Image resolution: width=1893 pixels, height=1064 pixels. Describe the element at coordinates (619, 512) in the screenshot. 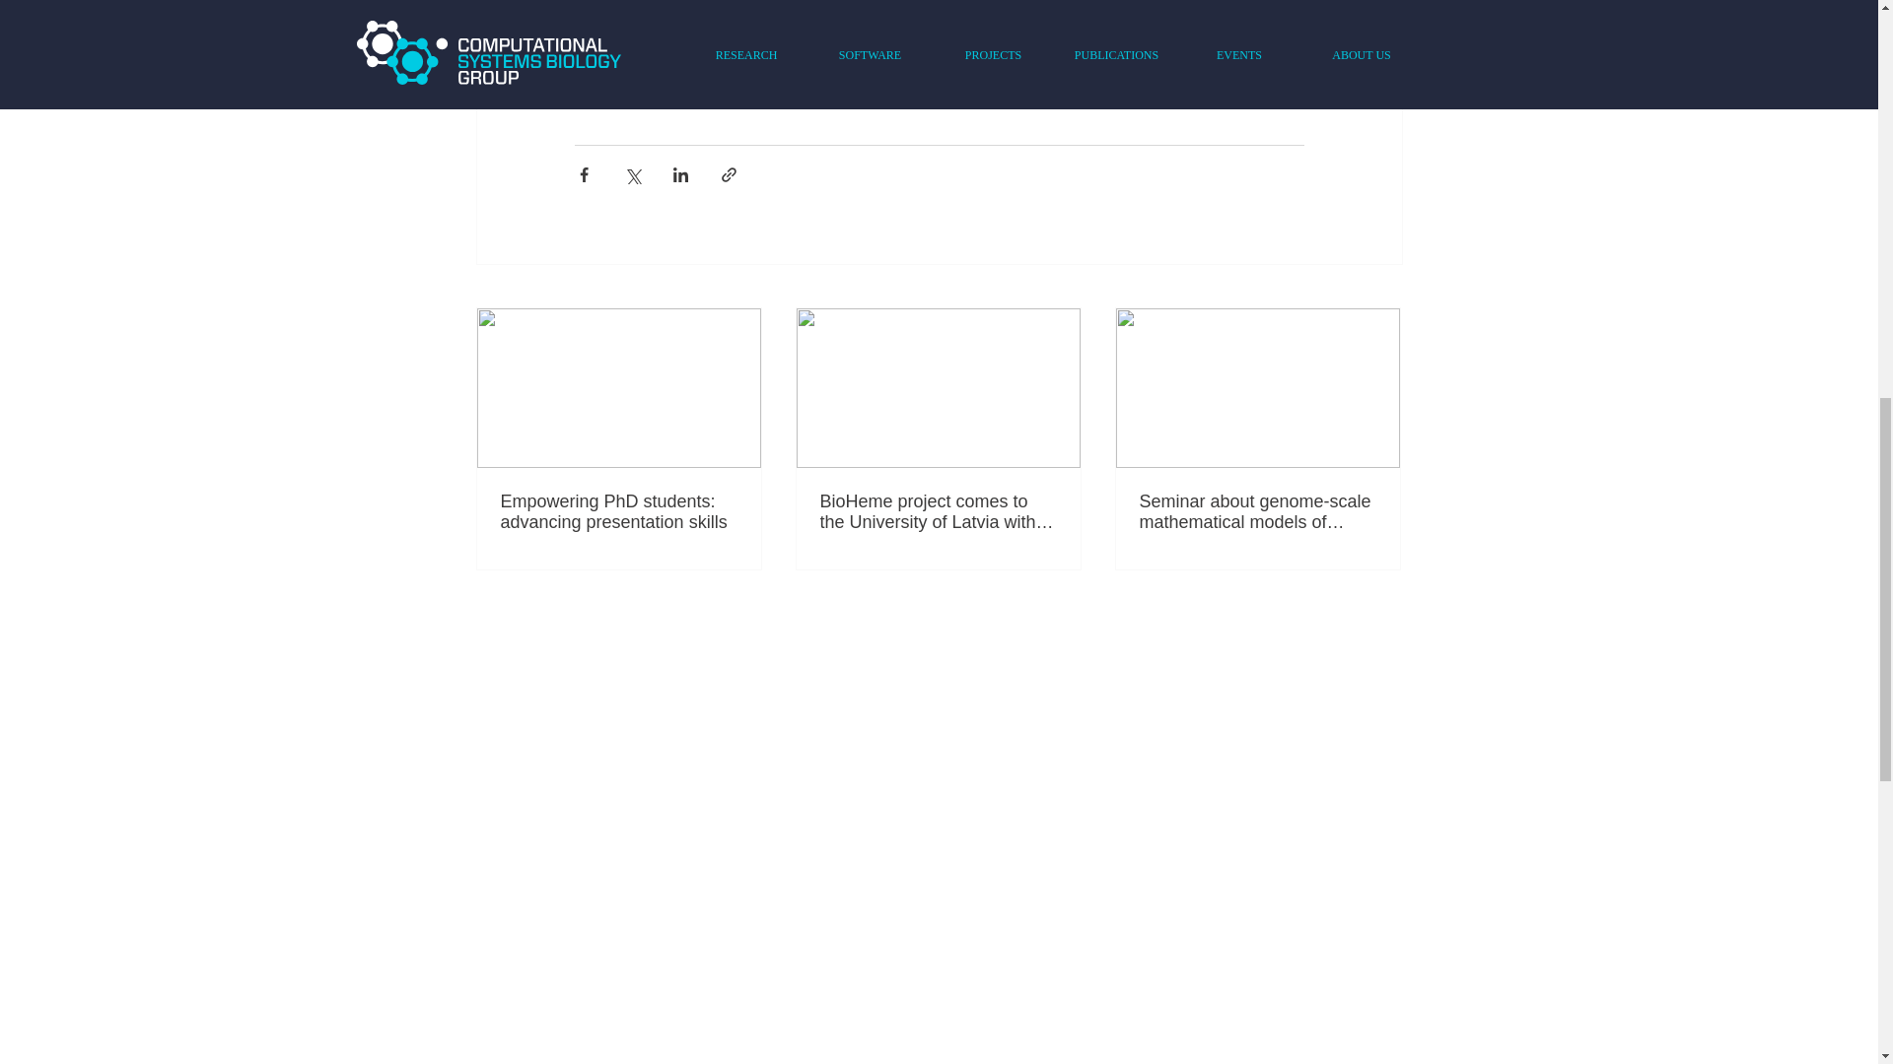

I see `Empowering PhD students: advancing presentation skills` at that location.